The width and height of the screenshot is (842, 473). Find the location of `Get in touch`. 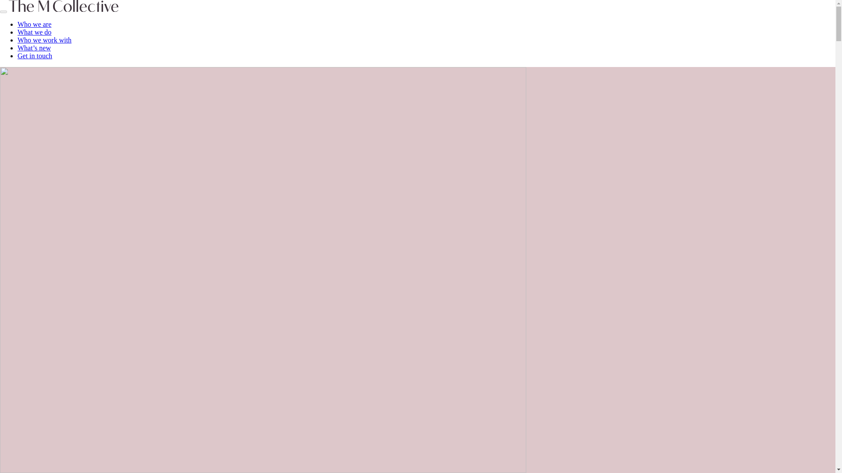

Get in touch is located at coordinates (35, 56).